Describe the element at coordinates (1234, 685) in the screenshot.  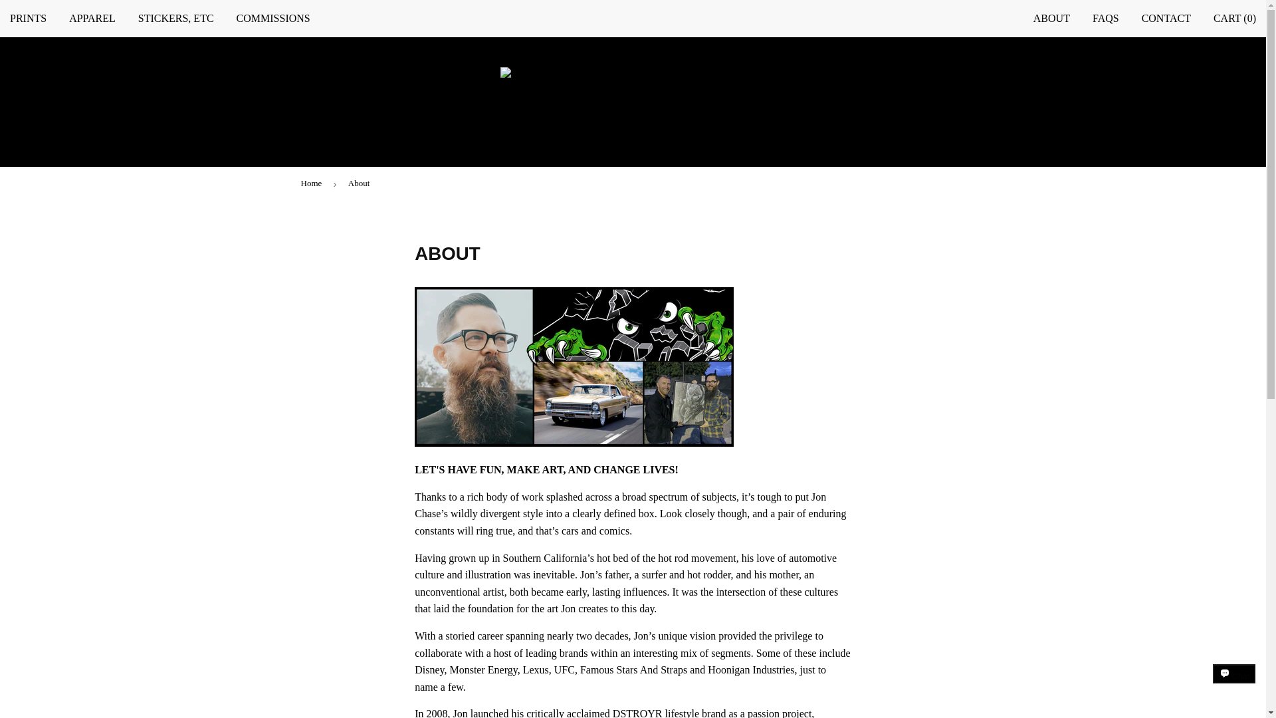
I see `Shopify online store chat` at that location.